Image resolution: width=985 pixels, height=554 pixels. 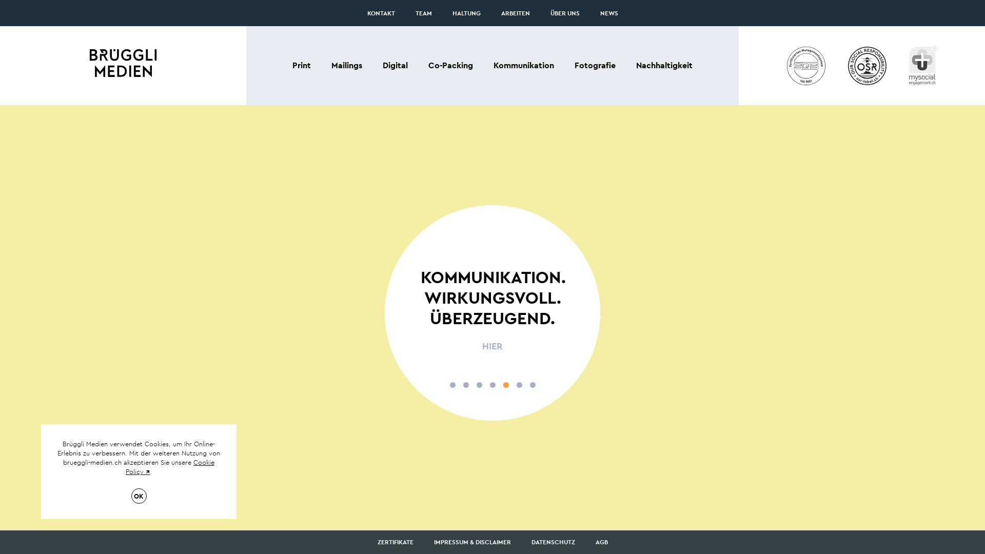 I want to click on 4, so click(x=492, y=385).